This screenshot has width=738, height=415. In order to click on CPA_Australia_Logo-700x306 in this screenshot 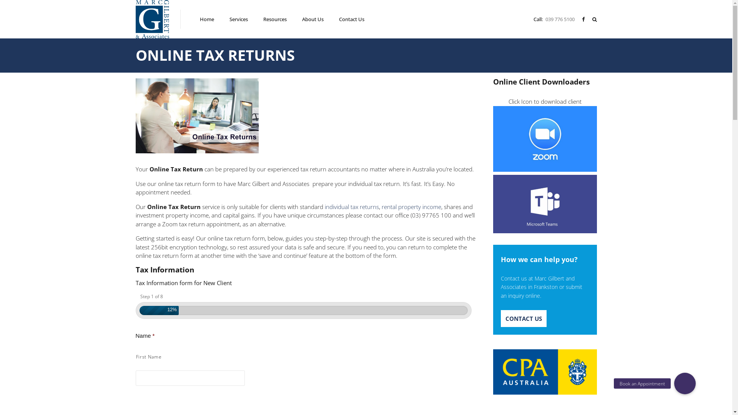, I will do `click(545, 372)`.